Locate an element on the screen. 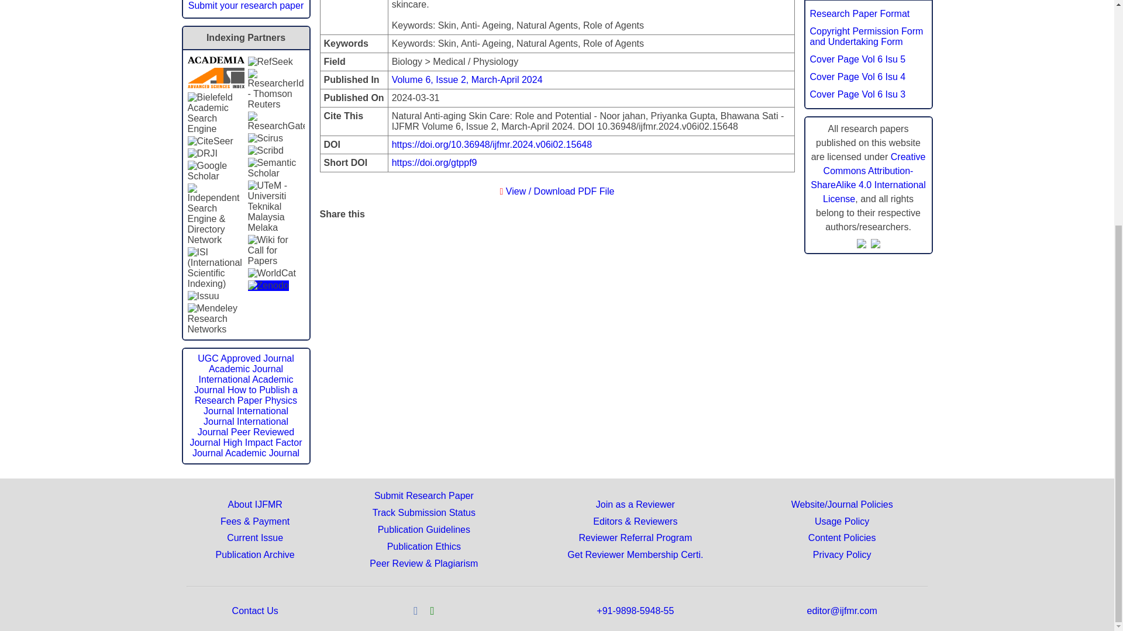  Bielefeld Academic Search Engine is located at coordinates (215, 113).